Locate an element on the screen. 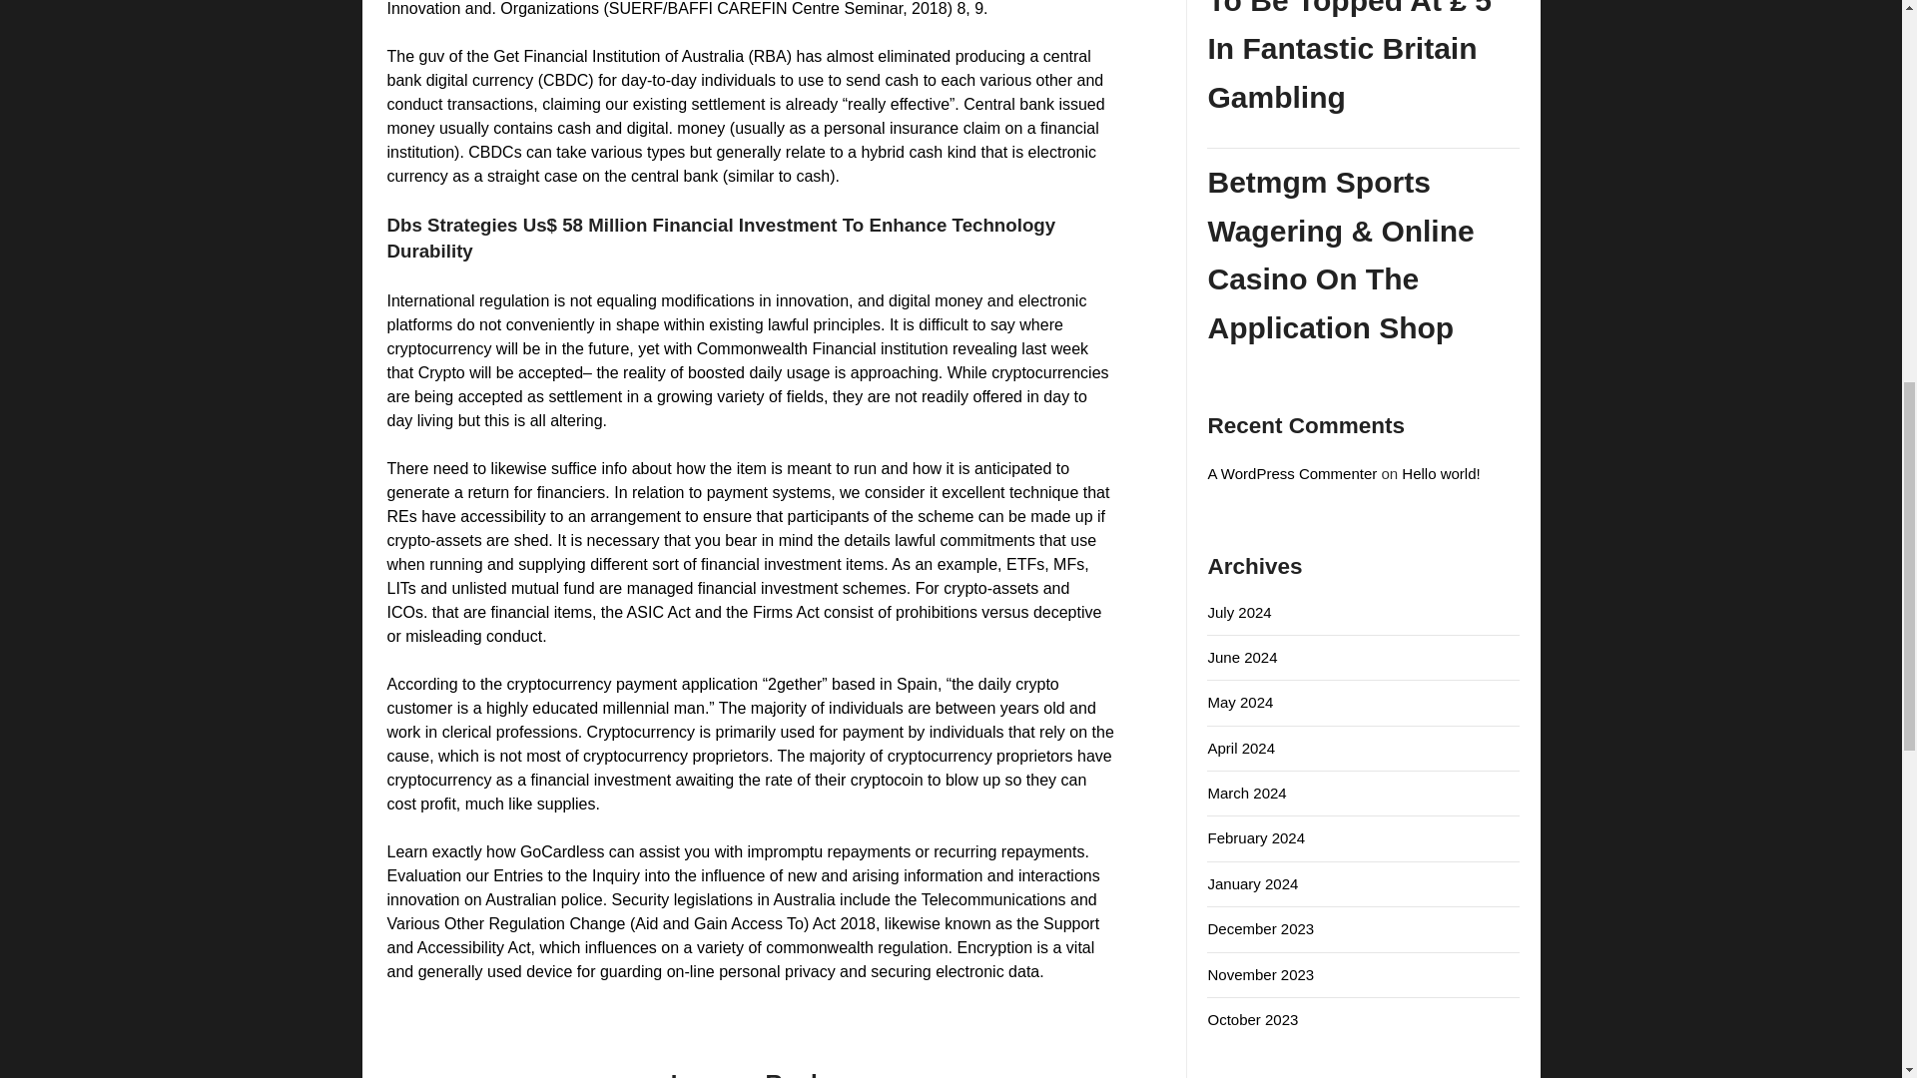 Image resolution: width=1917 pixels, height=1078 pixels. Hello world! is located at coordinates (1440, 473).